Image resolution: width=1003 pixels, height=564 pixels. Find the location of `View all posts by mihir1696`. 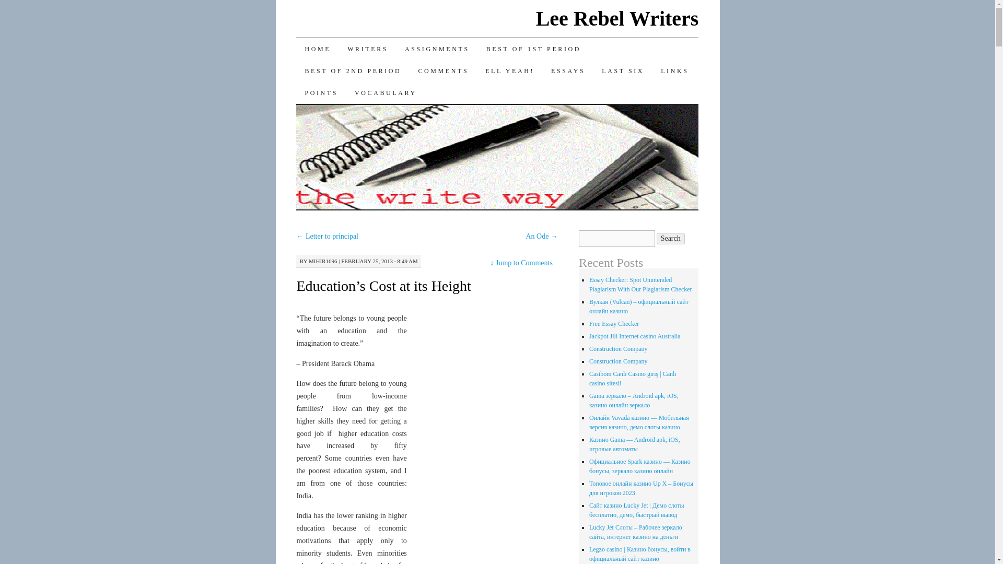

View all posts by mihir1696 is located at coordinates (323, 261).